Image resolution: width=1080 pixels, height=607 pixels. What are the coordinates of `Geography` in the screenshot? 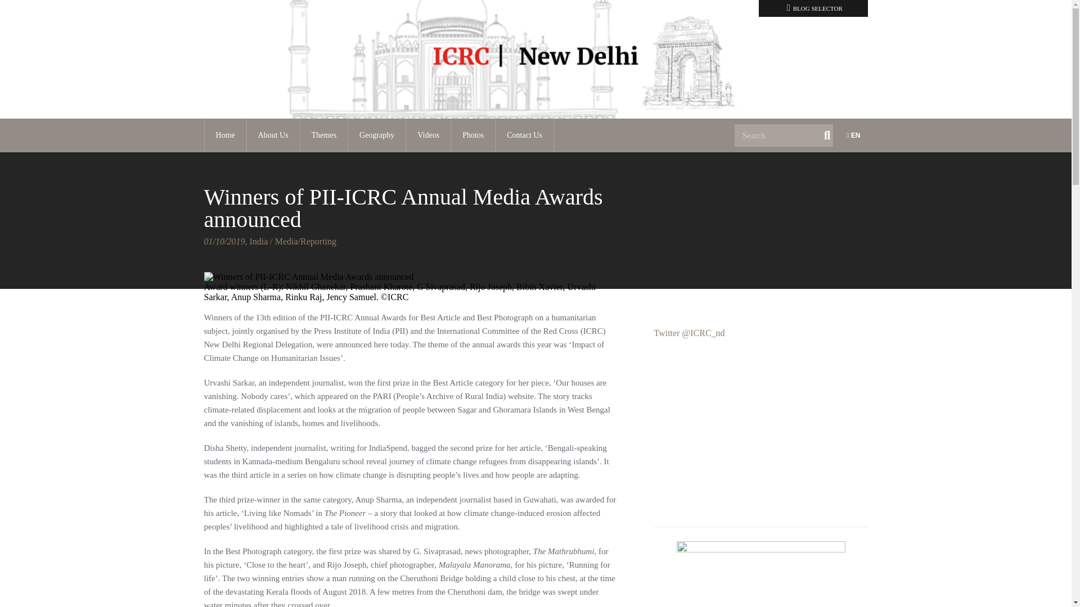 It's located at (377, 135).